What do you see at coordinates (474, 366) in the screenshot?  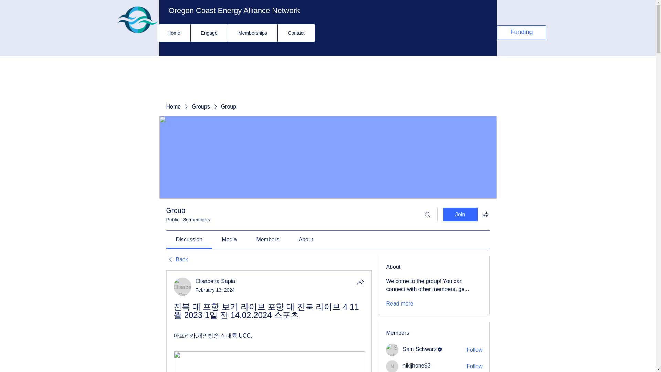 I see `Follow` at bounding box center [474, 366].